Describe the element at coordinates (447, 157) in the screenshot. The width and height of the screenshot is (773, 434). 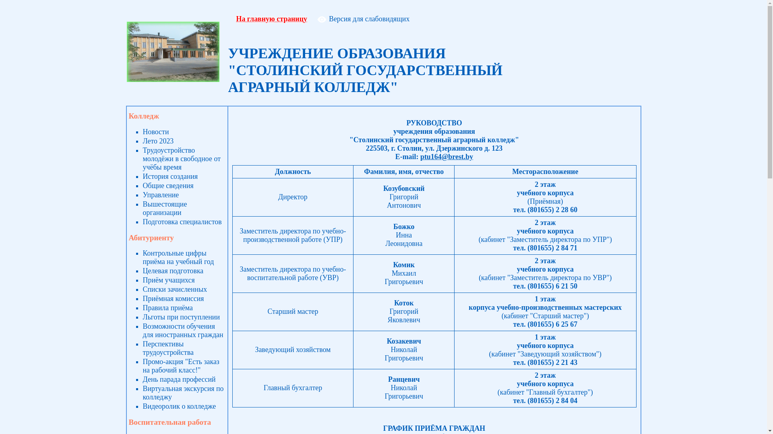
I see `ptu164@brest.by` at that location.